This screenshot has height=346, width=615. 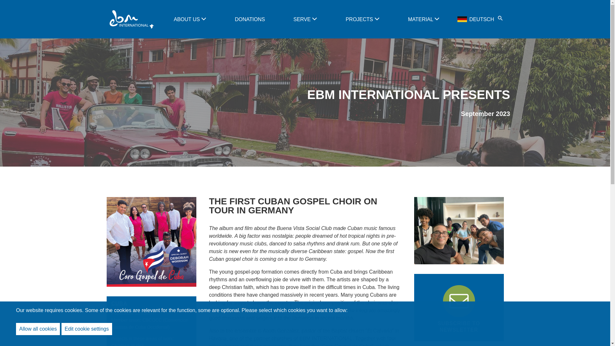 What do you see at coordinates (250, 19) in the screenshot?
I see `DONATIONS` at bounding box center [250, 19].